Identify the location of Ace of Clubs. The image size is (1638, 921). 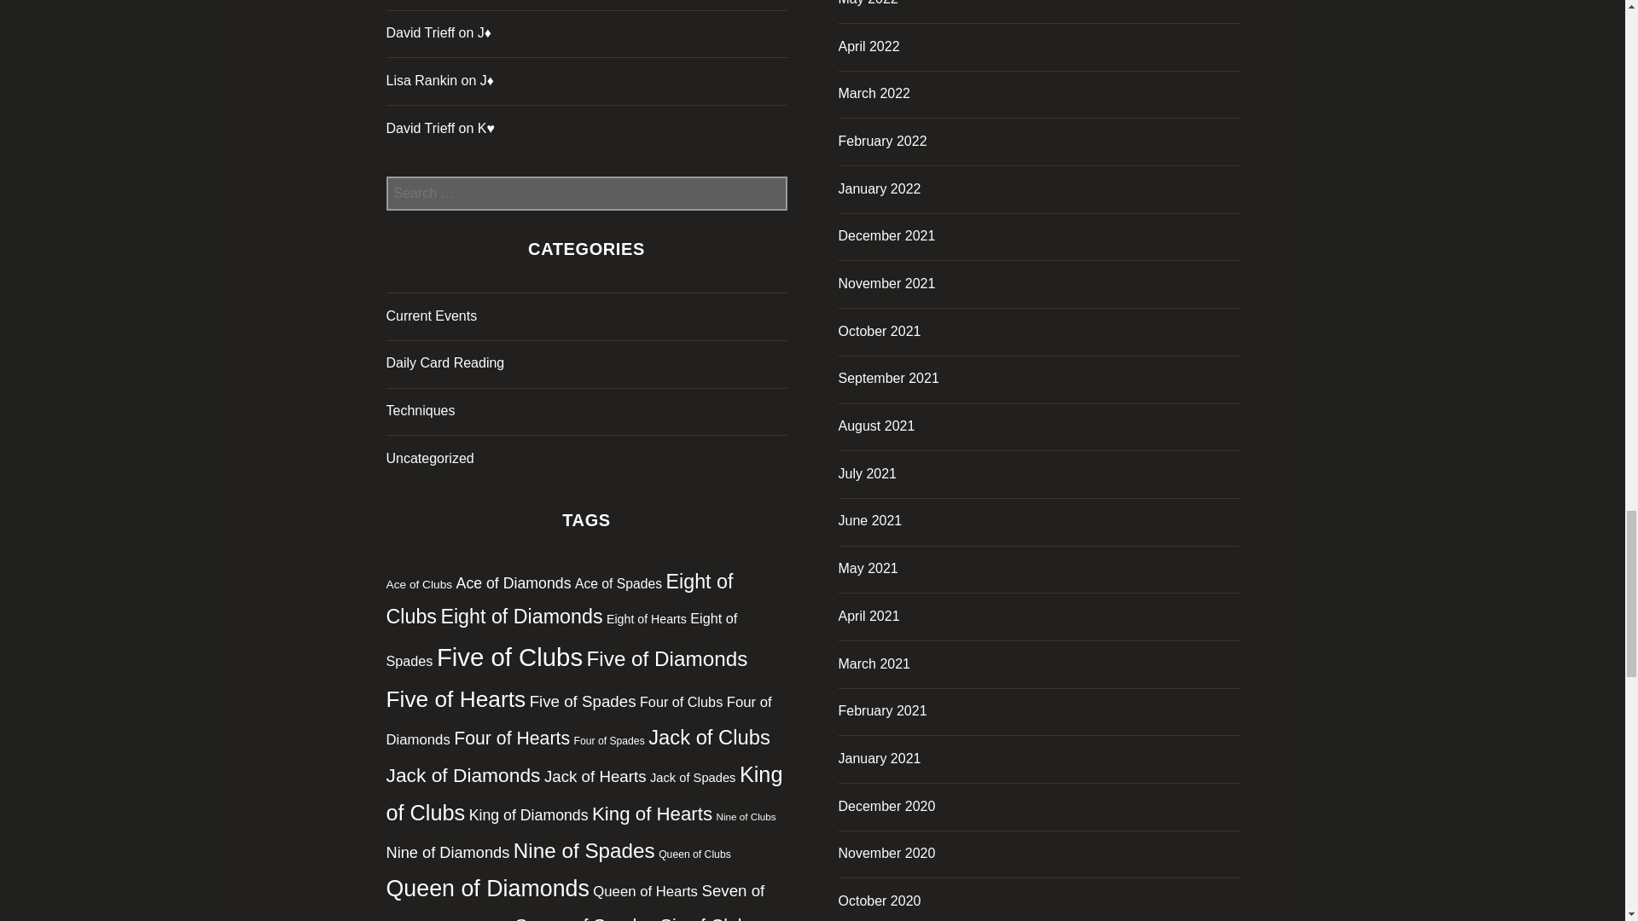
(418, 585).